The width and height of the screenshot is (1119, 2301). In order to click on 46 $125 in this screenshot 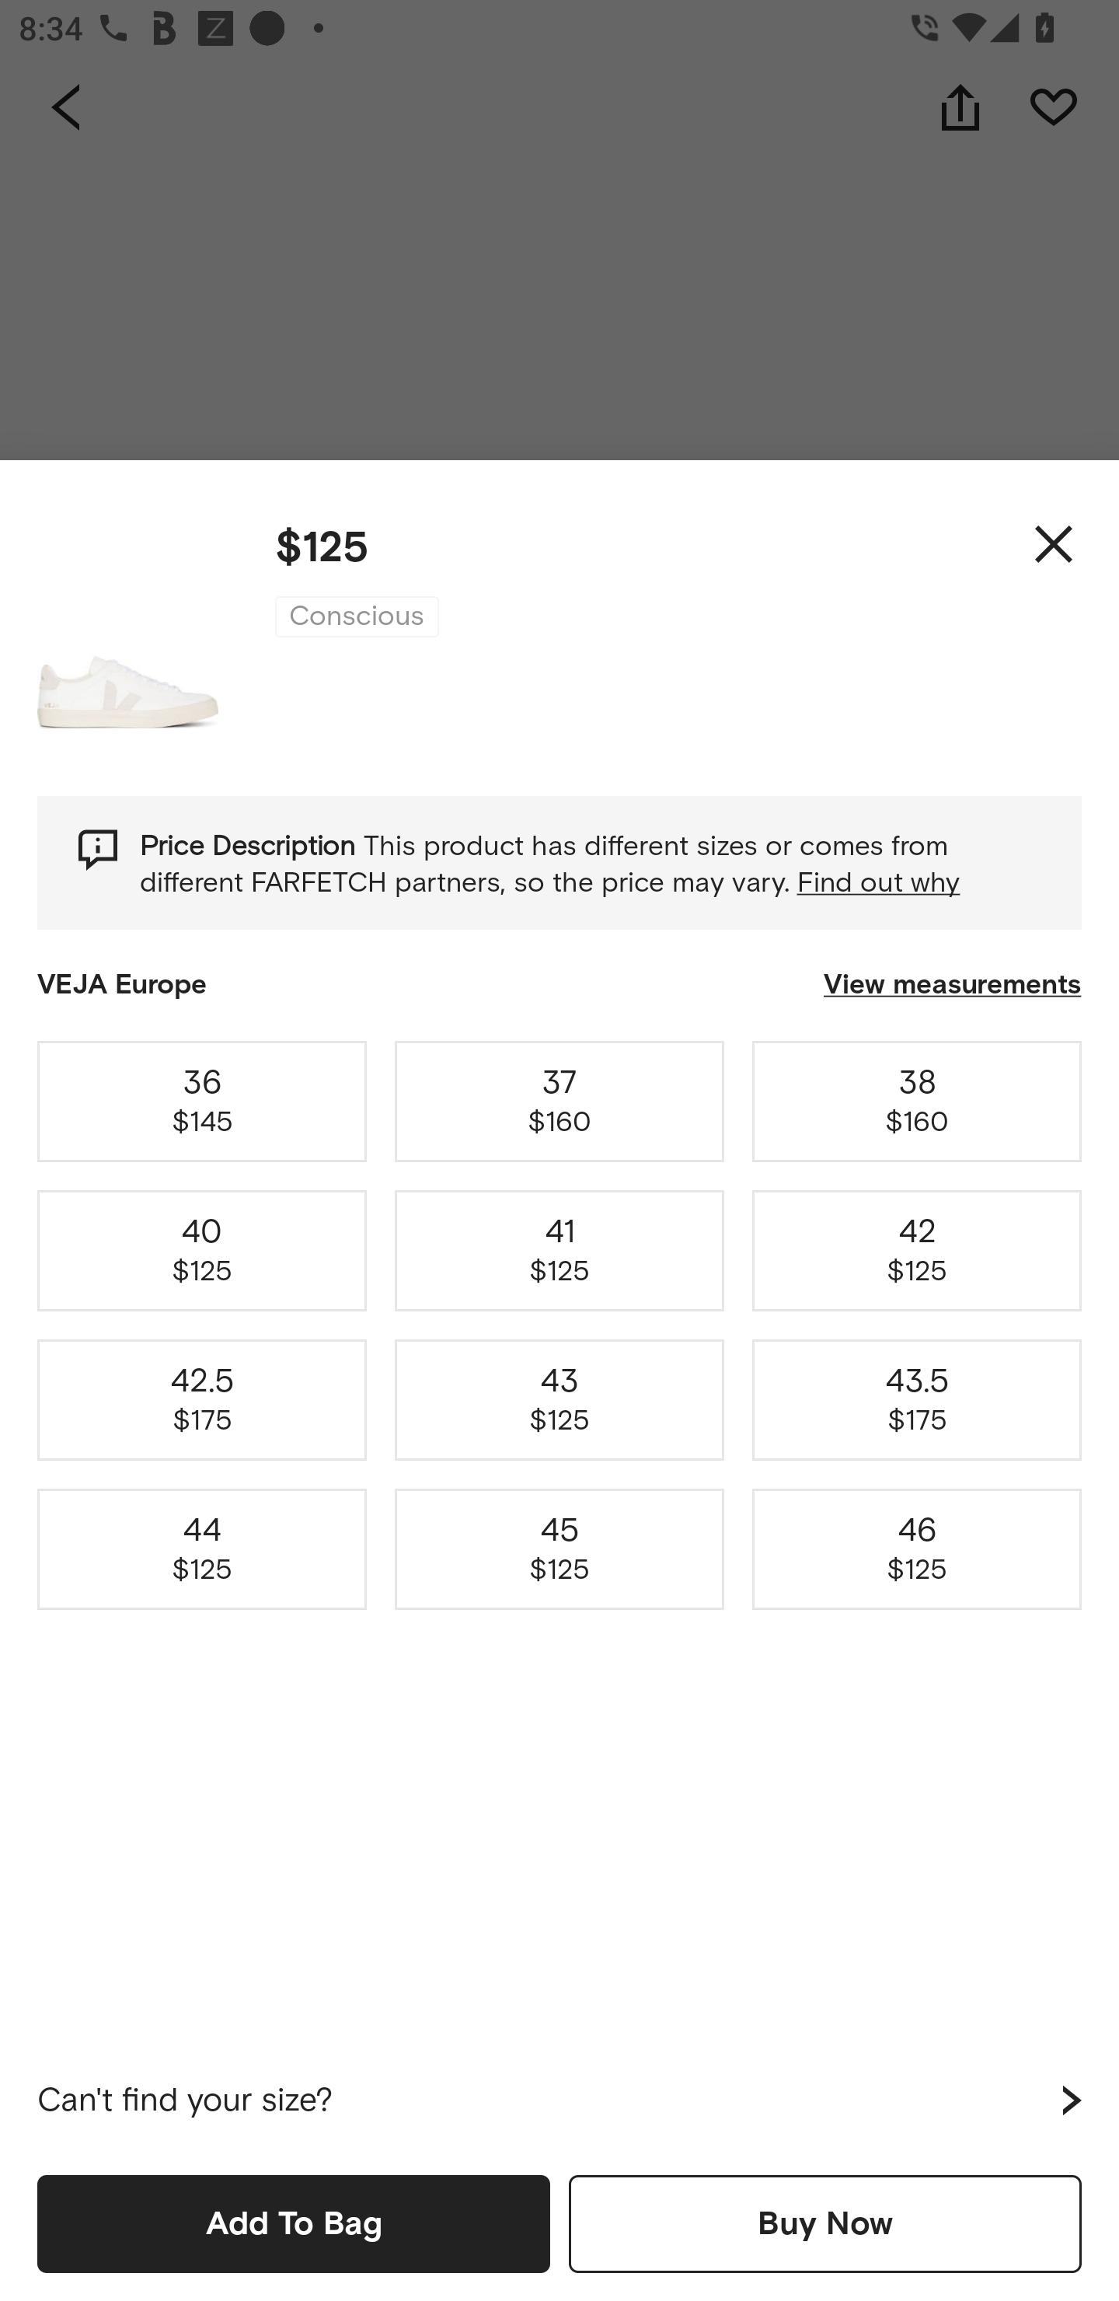, I will do `click(917, 1550)`.